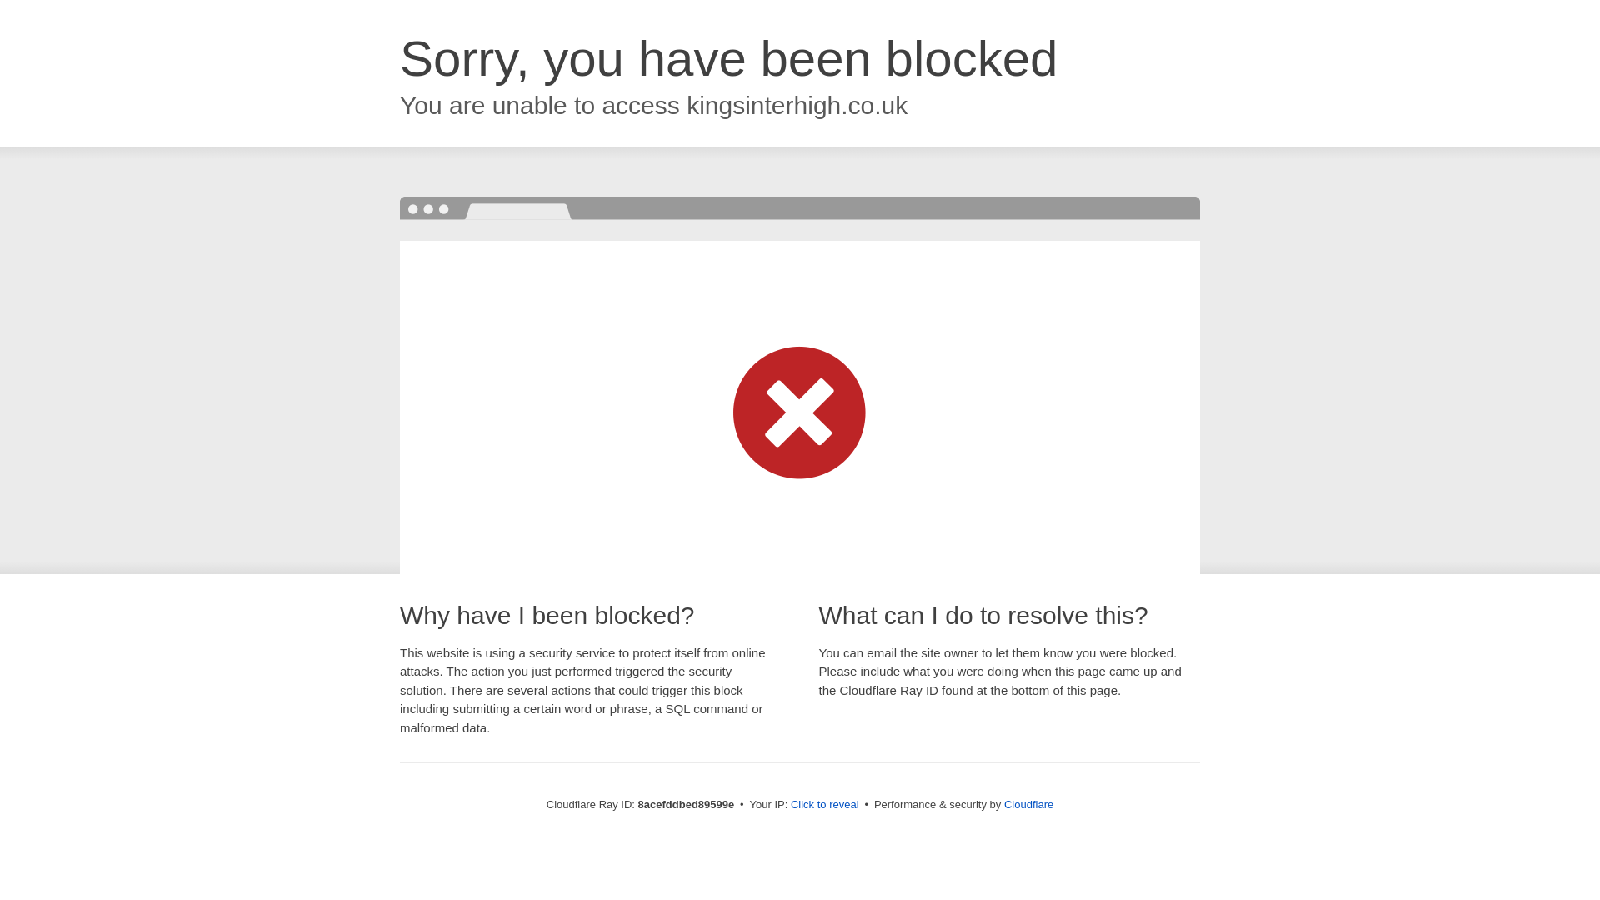  I want to click on Cloudflare, so click(1028, 804).